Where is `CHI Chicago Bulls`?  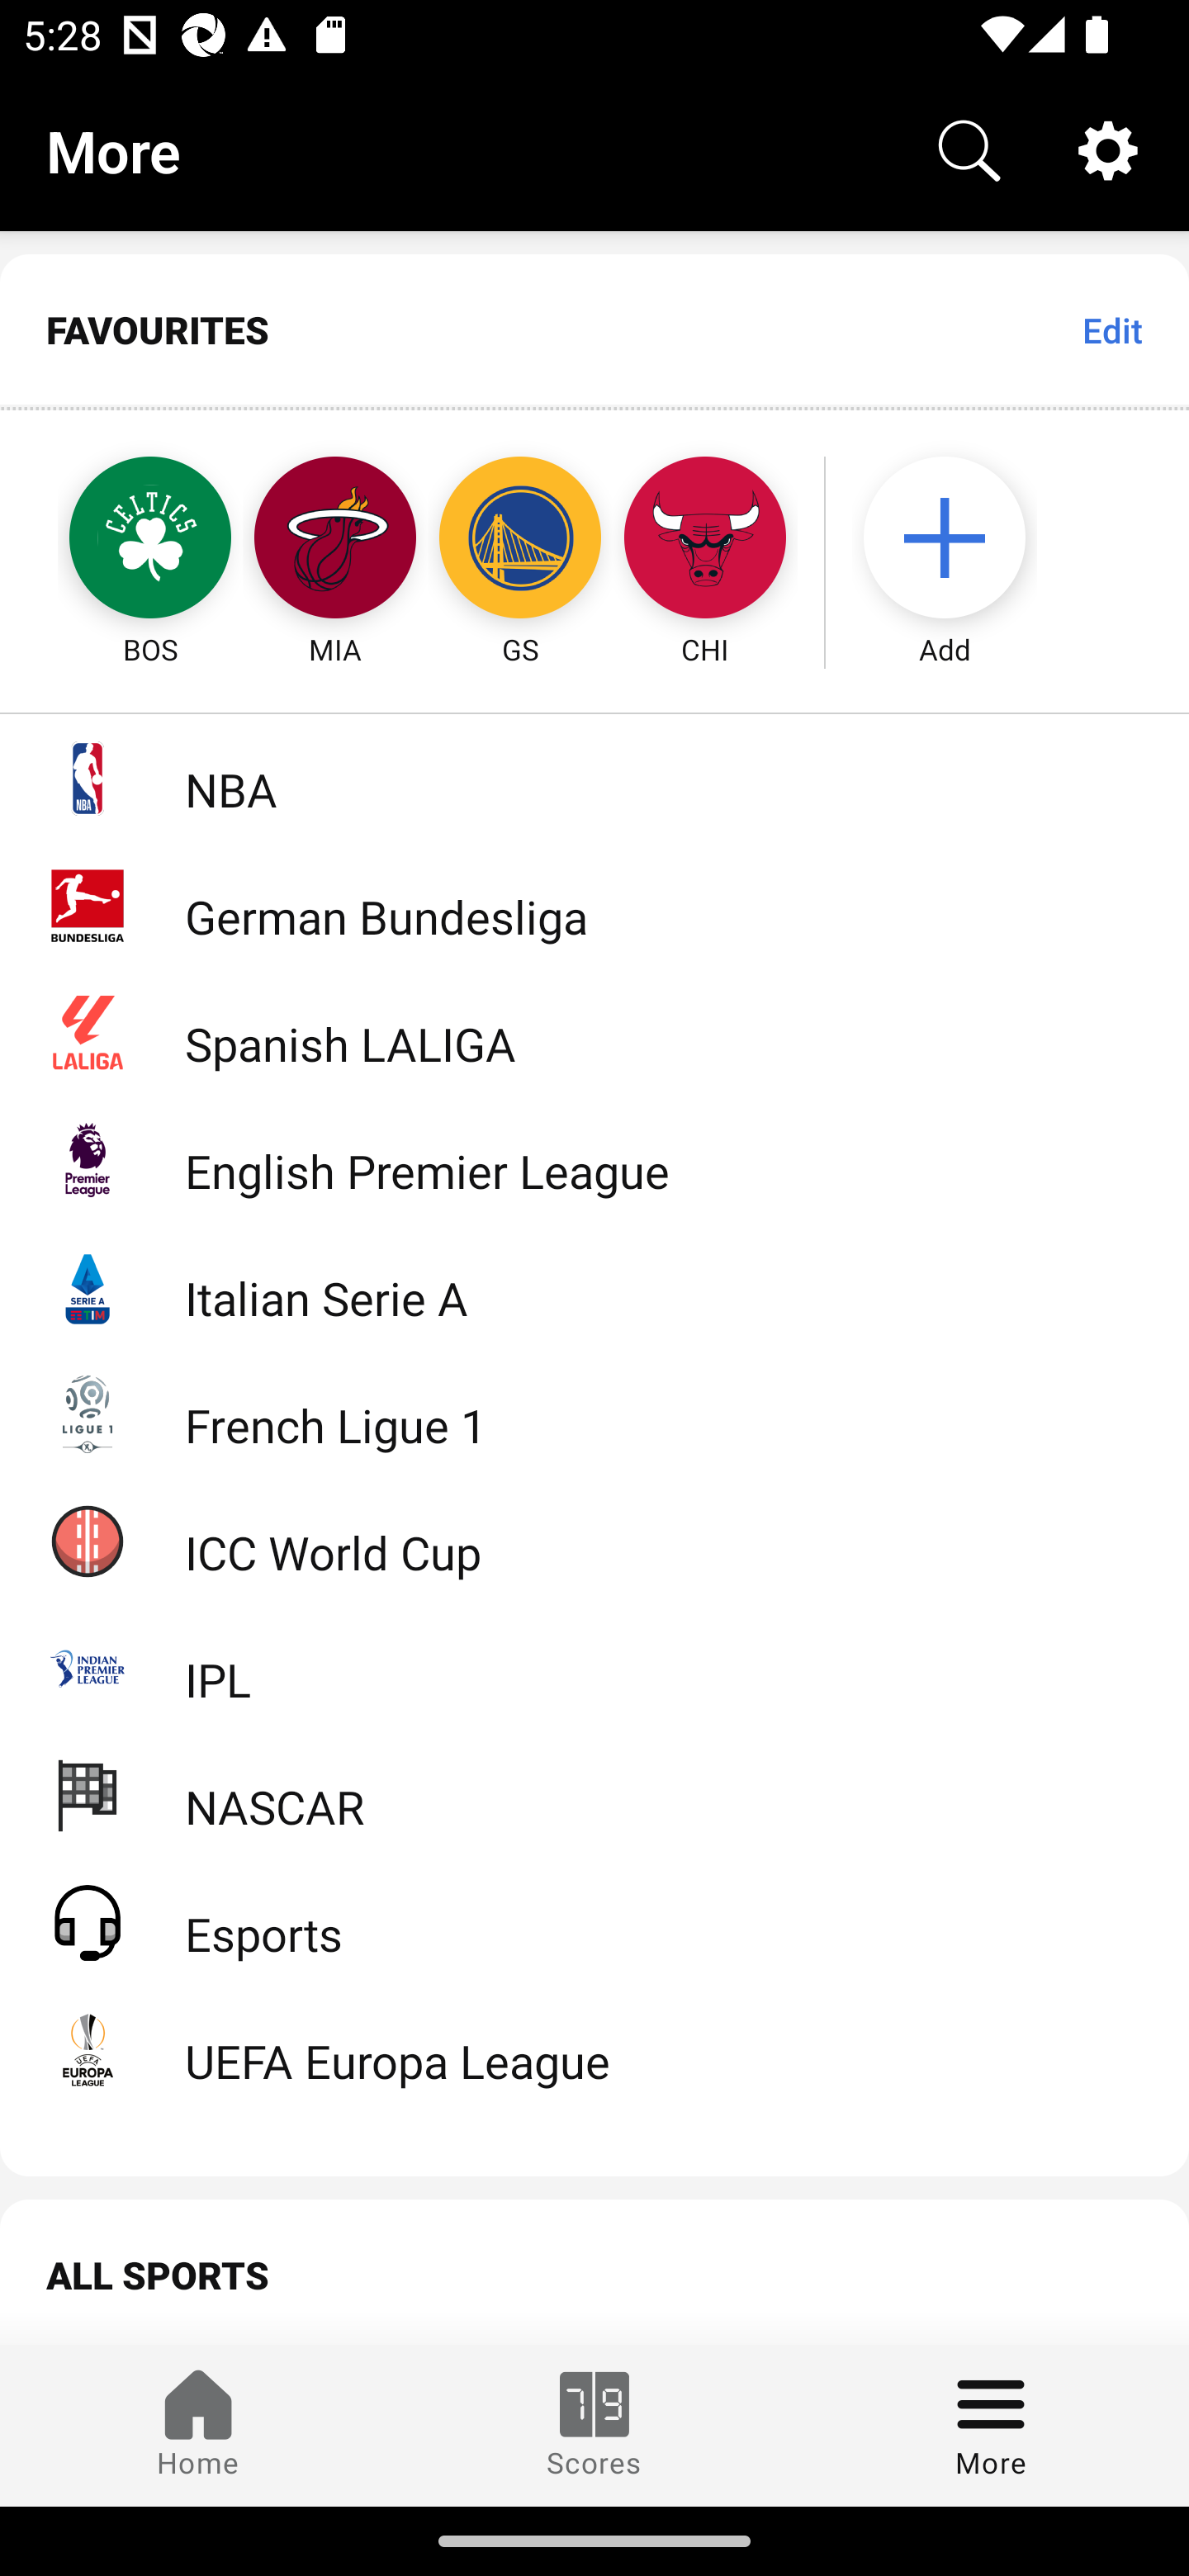 CHI Chicago Bulls is located at coordinates (705, 540).